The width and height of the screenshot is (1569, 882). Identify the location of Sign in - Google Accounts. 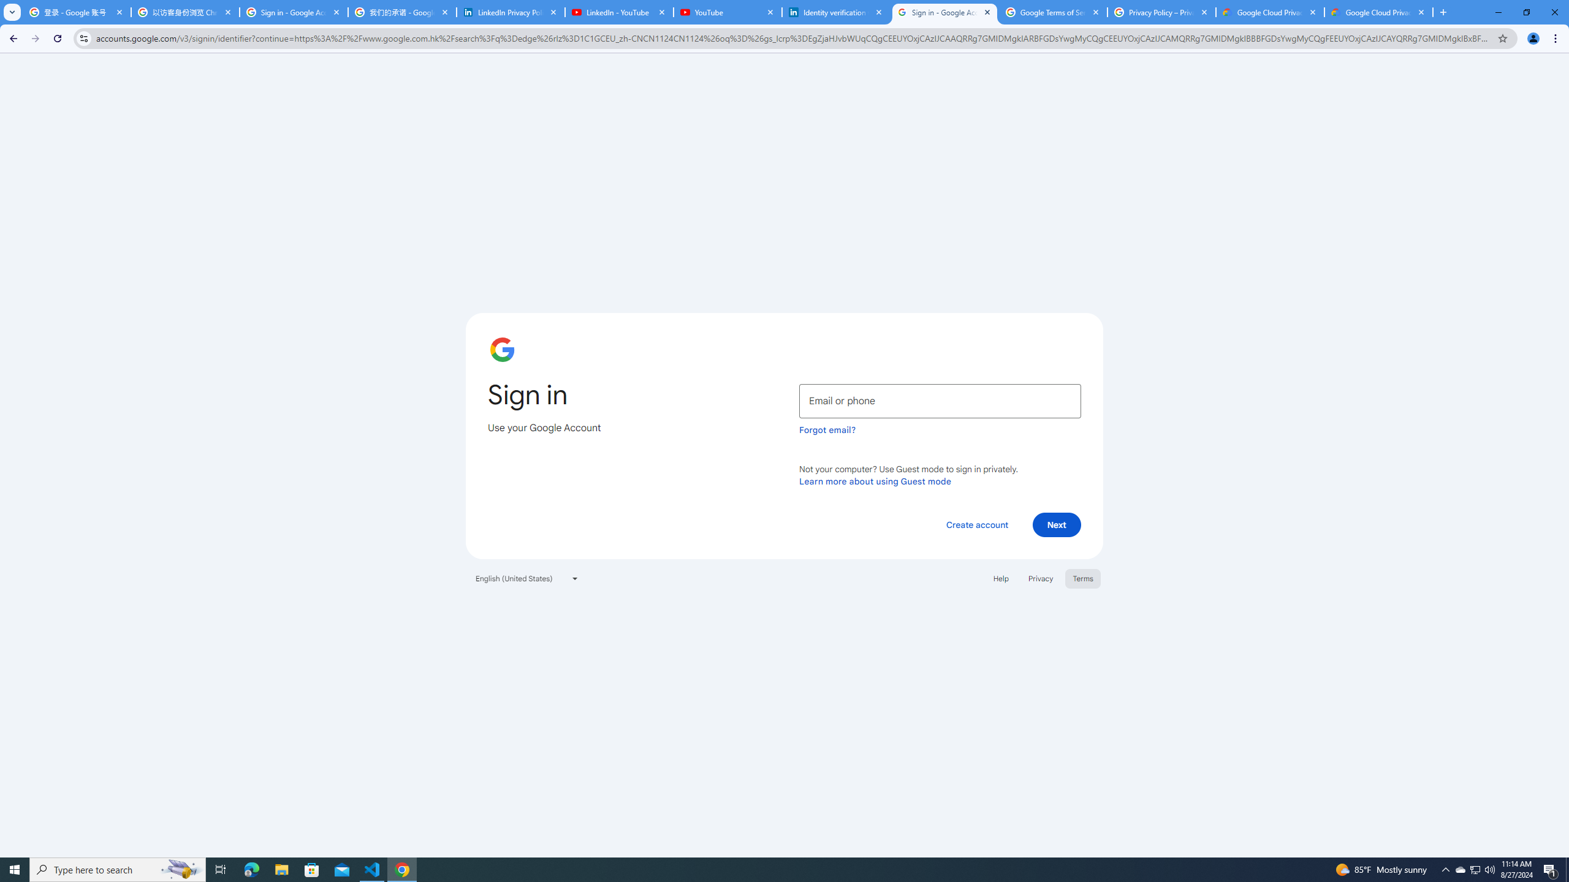
(944, 12).